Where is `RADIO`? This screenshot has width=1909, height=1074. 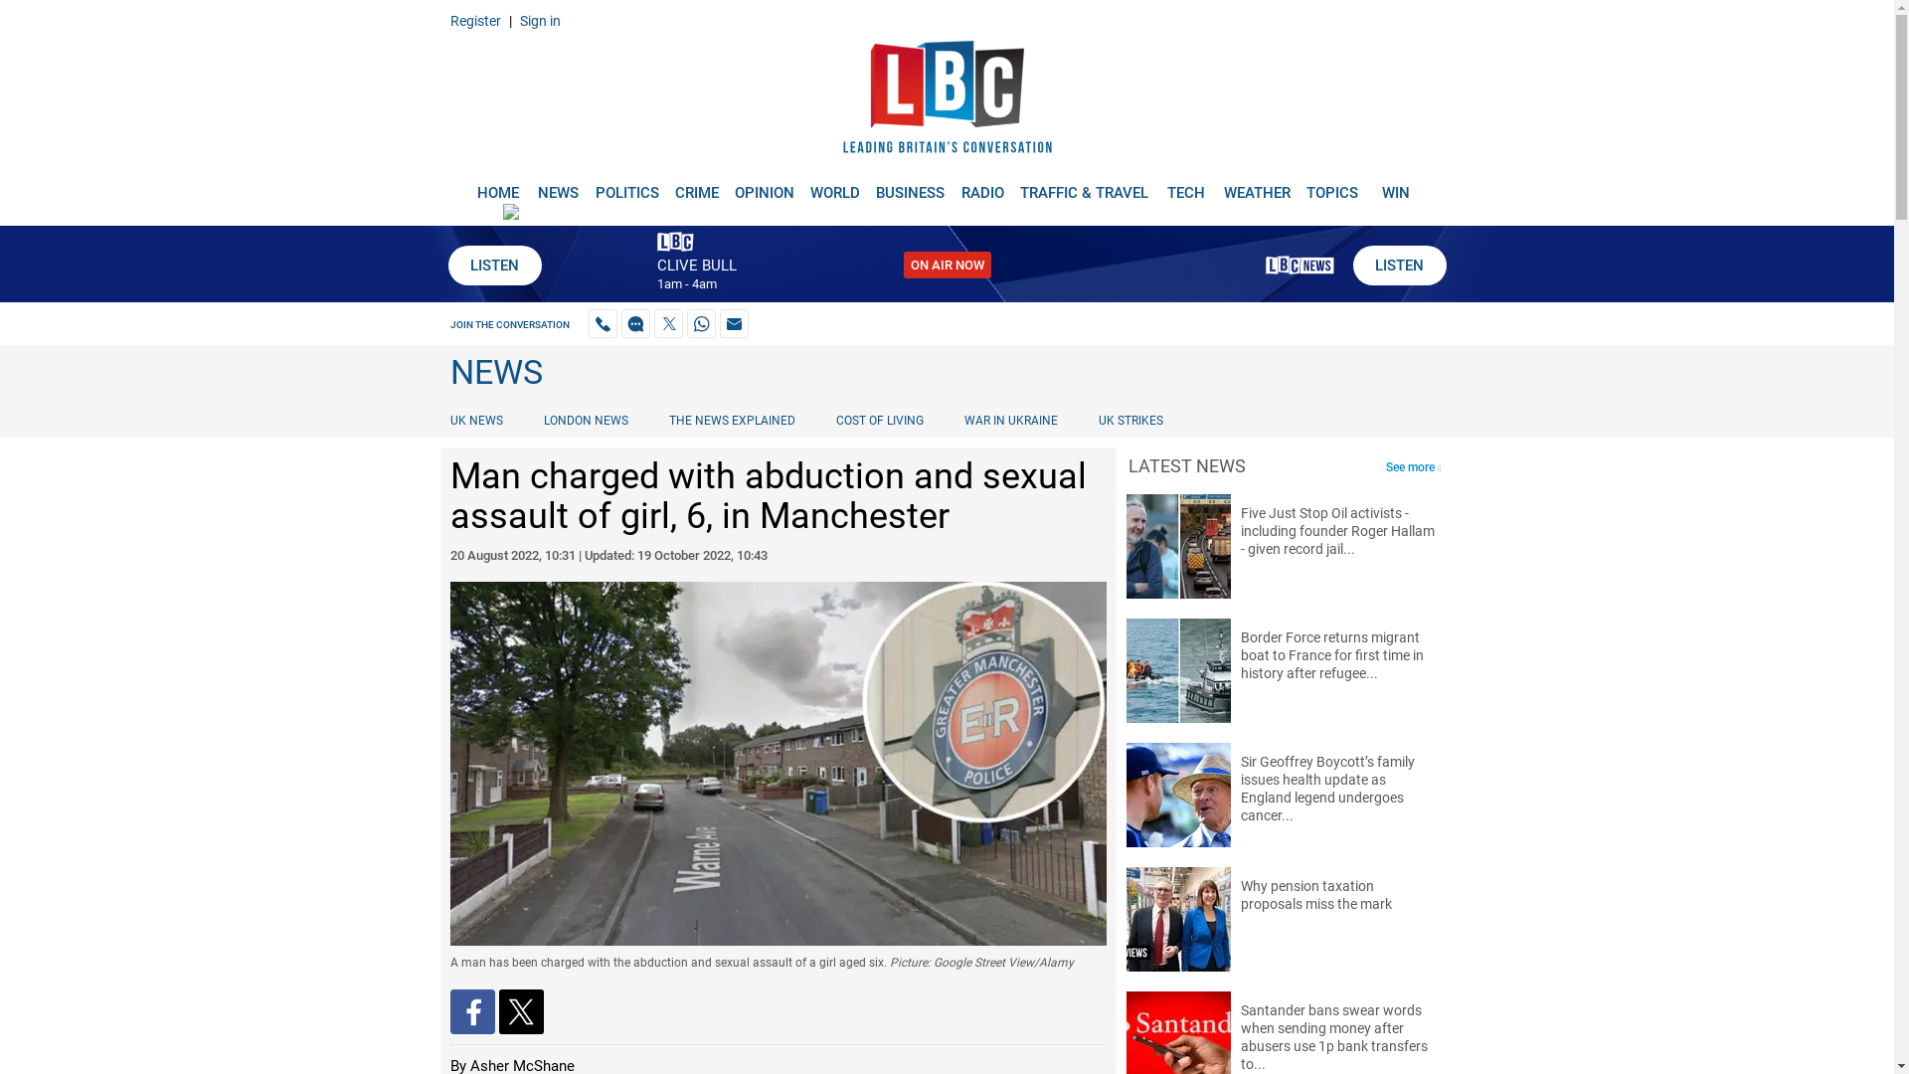 RADIO is located at coordinates (982, 185).